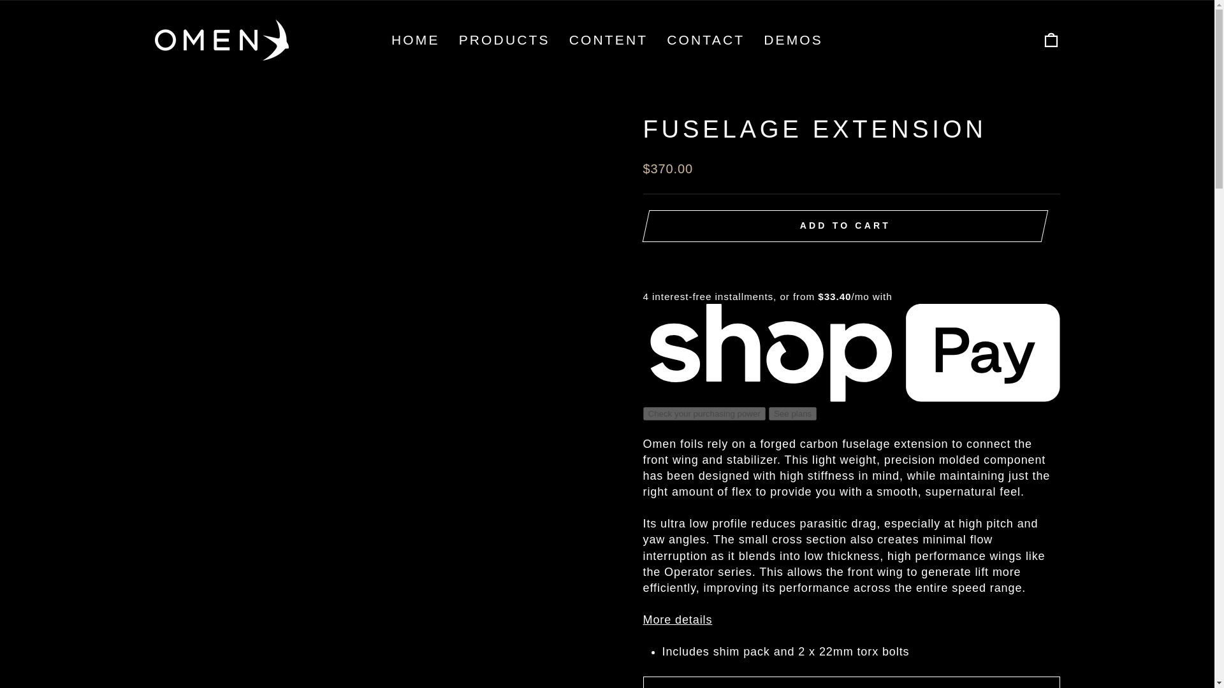 The image size is (1224, 688). What do you see at coordinates (845, 226) in the screenshot?
I see `ADD TO CART` at bounding box center [845, 226].